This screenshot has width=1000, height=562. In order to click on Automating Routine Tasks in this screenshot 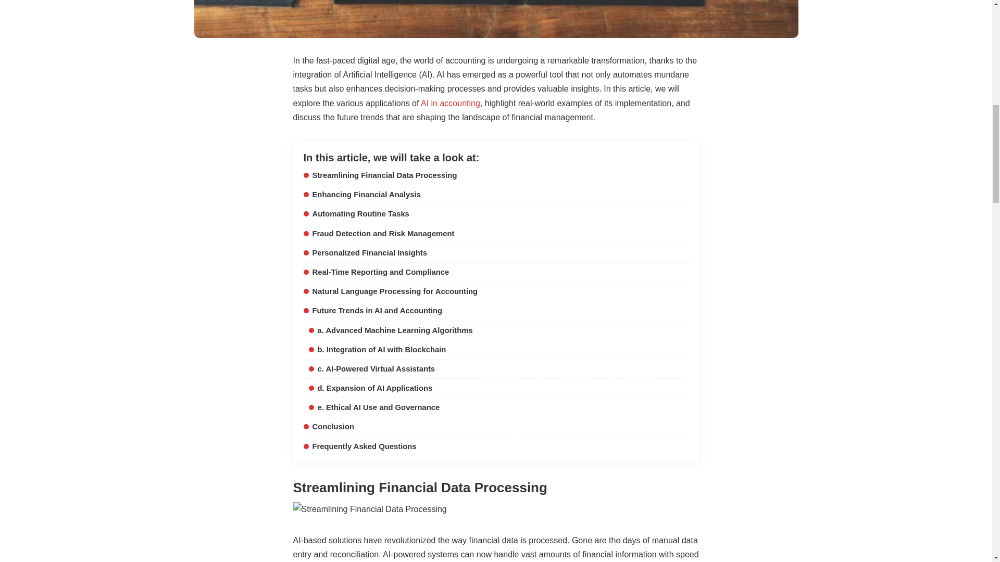, I will do `click(356, 213)`.